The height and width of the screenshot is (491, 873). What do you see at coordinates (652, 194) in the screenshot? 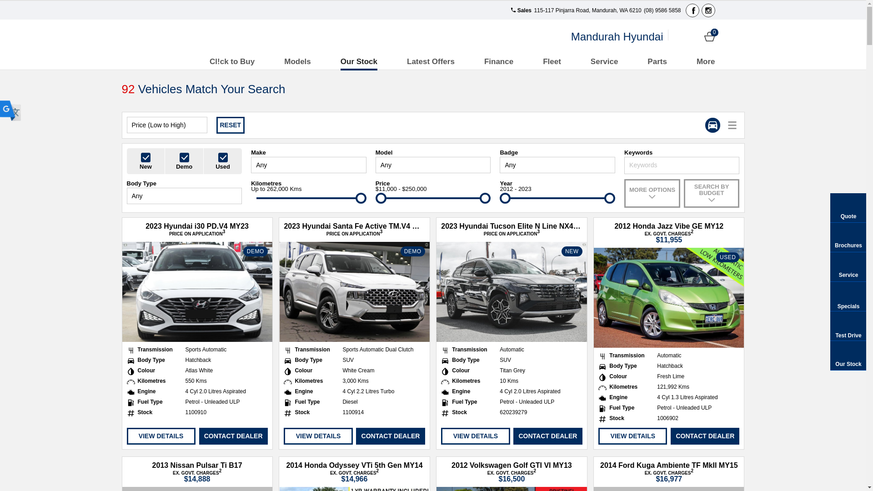
I see `MORE OPTIONS` at bounding box center [652, 194].